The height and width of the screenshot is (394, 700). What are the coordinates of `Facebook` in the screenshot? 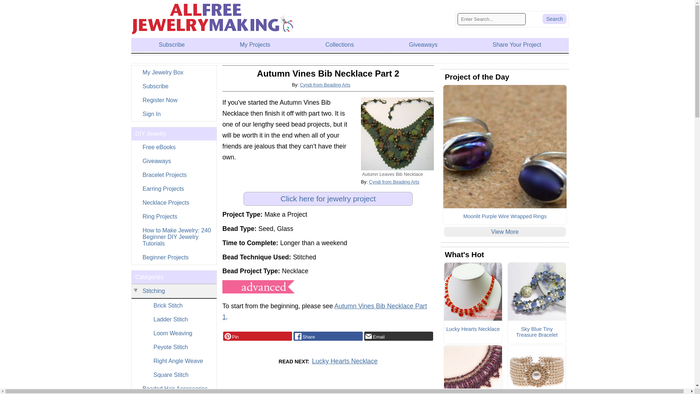 It's located at (328, 336).